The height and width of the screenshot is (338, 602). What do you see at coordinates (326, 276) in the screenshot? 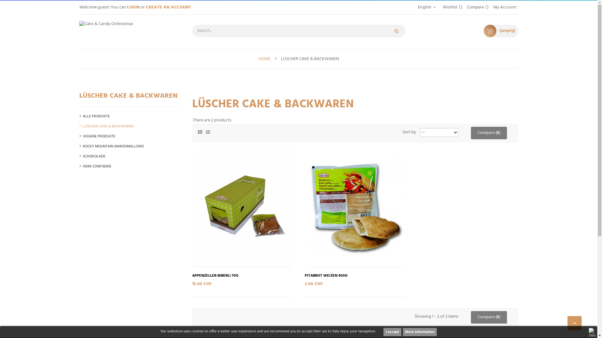
I see `PITABROT WEIZEN 400G` at bounding box center [326, 276].